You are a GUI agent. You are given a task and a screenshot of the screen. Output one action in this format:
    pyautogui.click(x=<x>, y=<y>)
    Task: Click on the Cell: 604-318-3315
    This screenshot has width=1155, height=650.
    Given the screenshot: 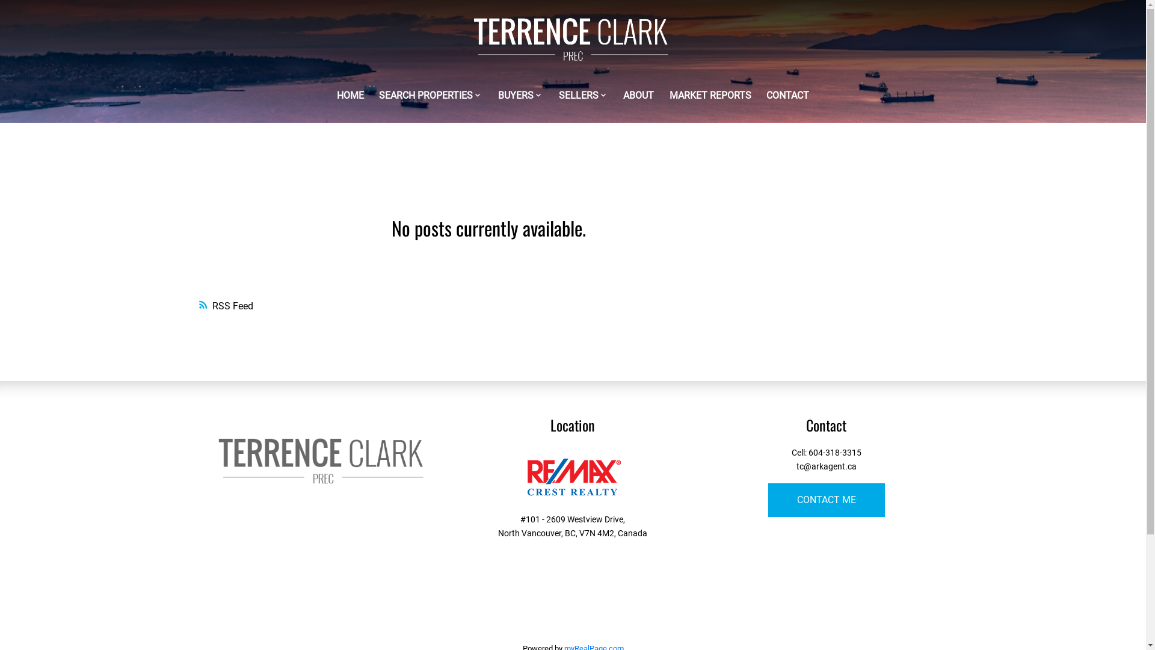 What is the action you would take?
    pyautogui.click(x=827, y=453)
    